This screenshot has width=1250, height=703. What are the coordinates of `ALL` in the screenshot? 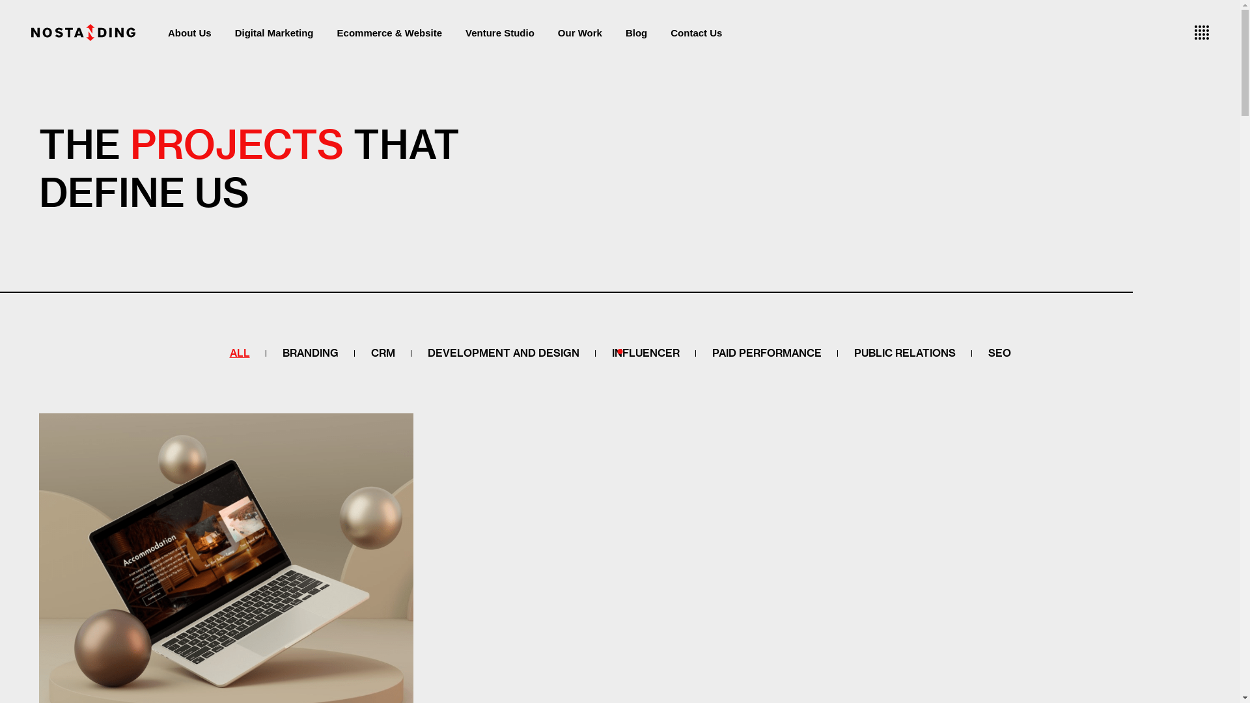 It's located at (240, 353).